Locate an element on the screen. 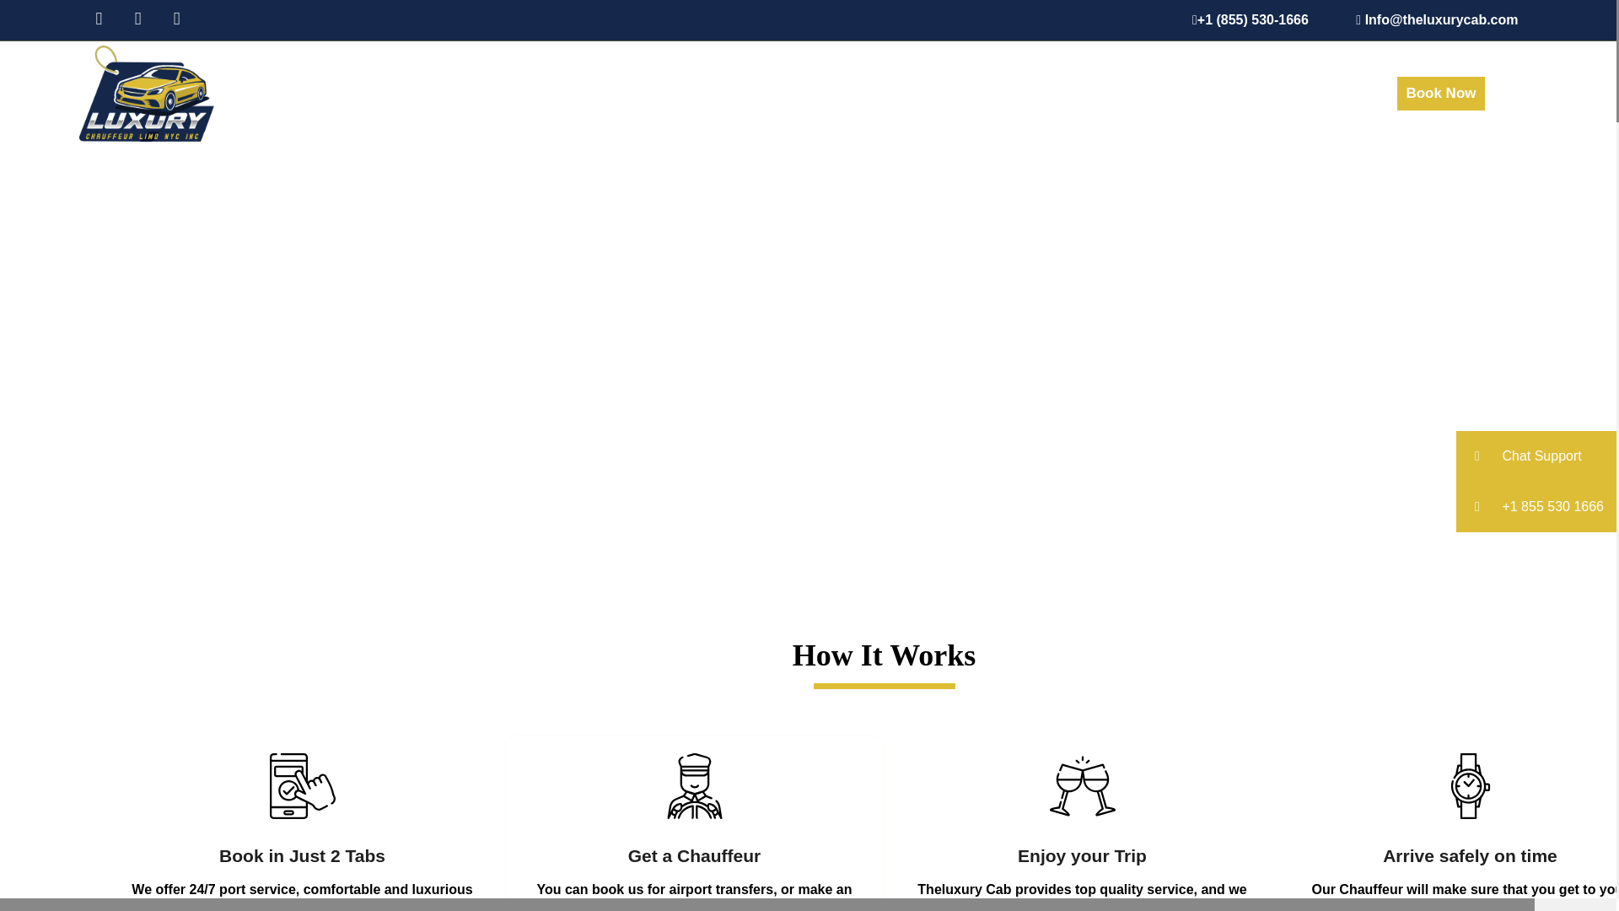 The height and width of the screenshot is (911, 1619). Services is located at coordinates (907, 93).